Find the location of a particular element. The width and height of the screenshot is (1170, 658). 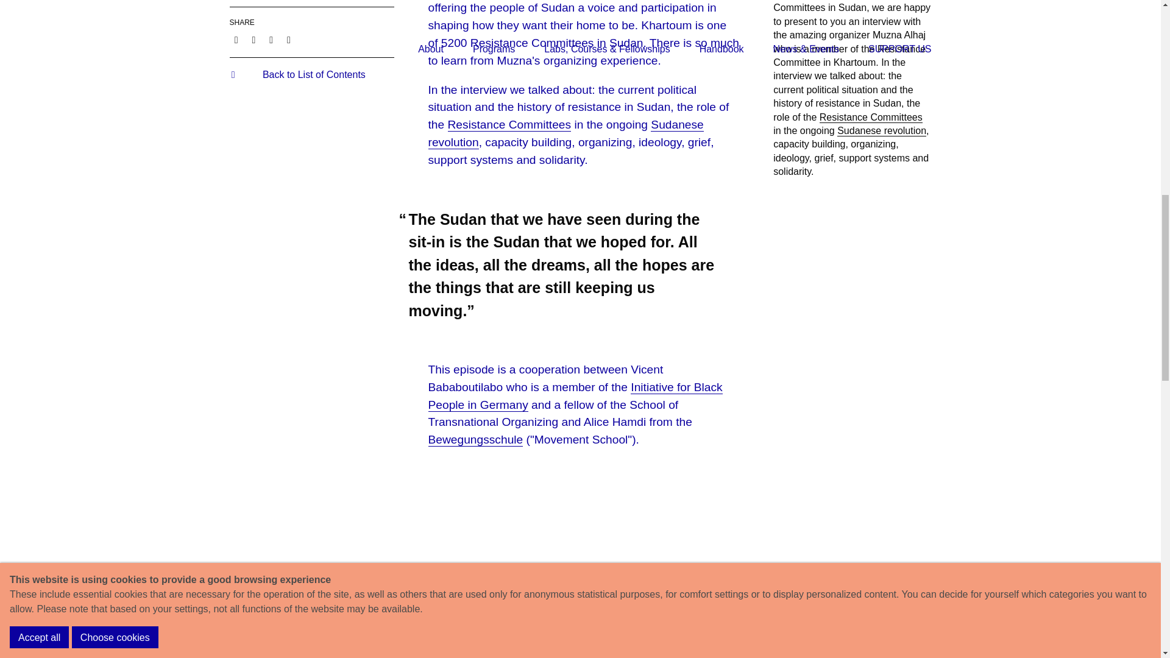

Print is located at coordinates (289, 40).